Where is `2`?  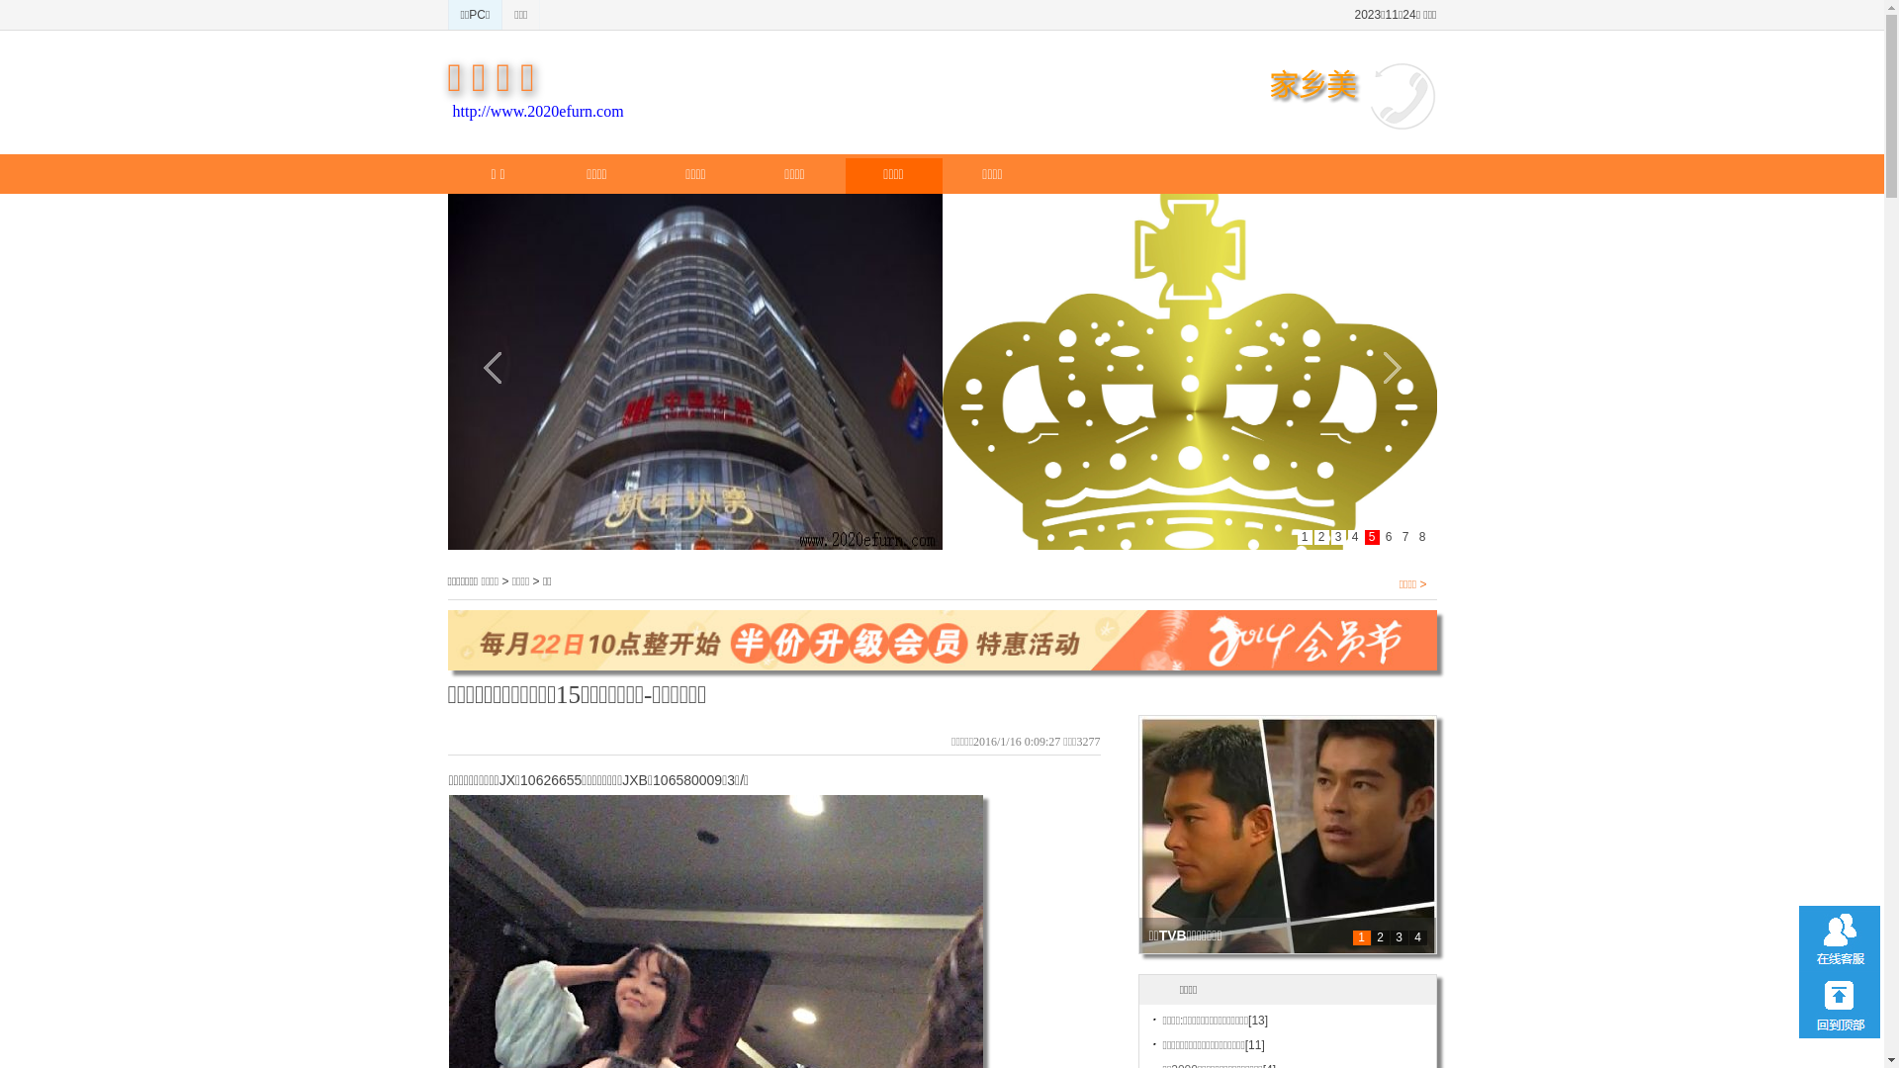 2 is located at coordinates (1380, 937).